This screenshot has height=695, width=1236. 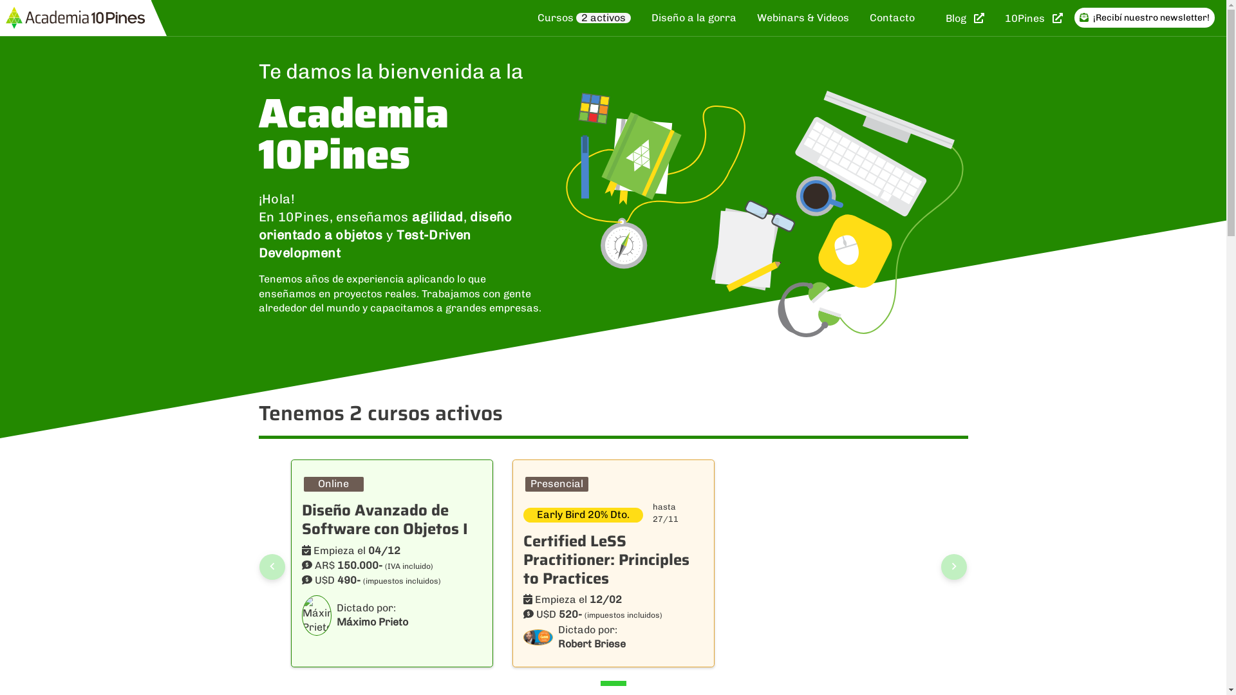 What do you see at coordinates (965, 18) in the screenshot?
I see `Blog` at bounding box center [965, 18].